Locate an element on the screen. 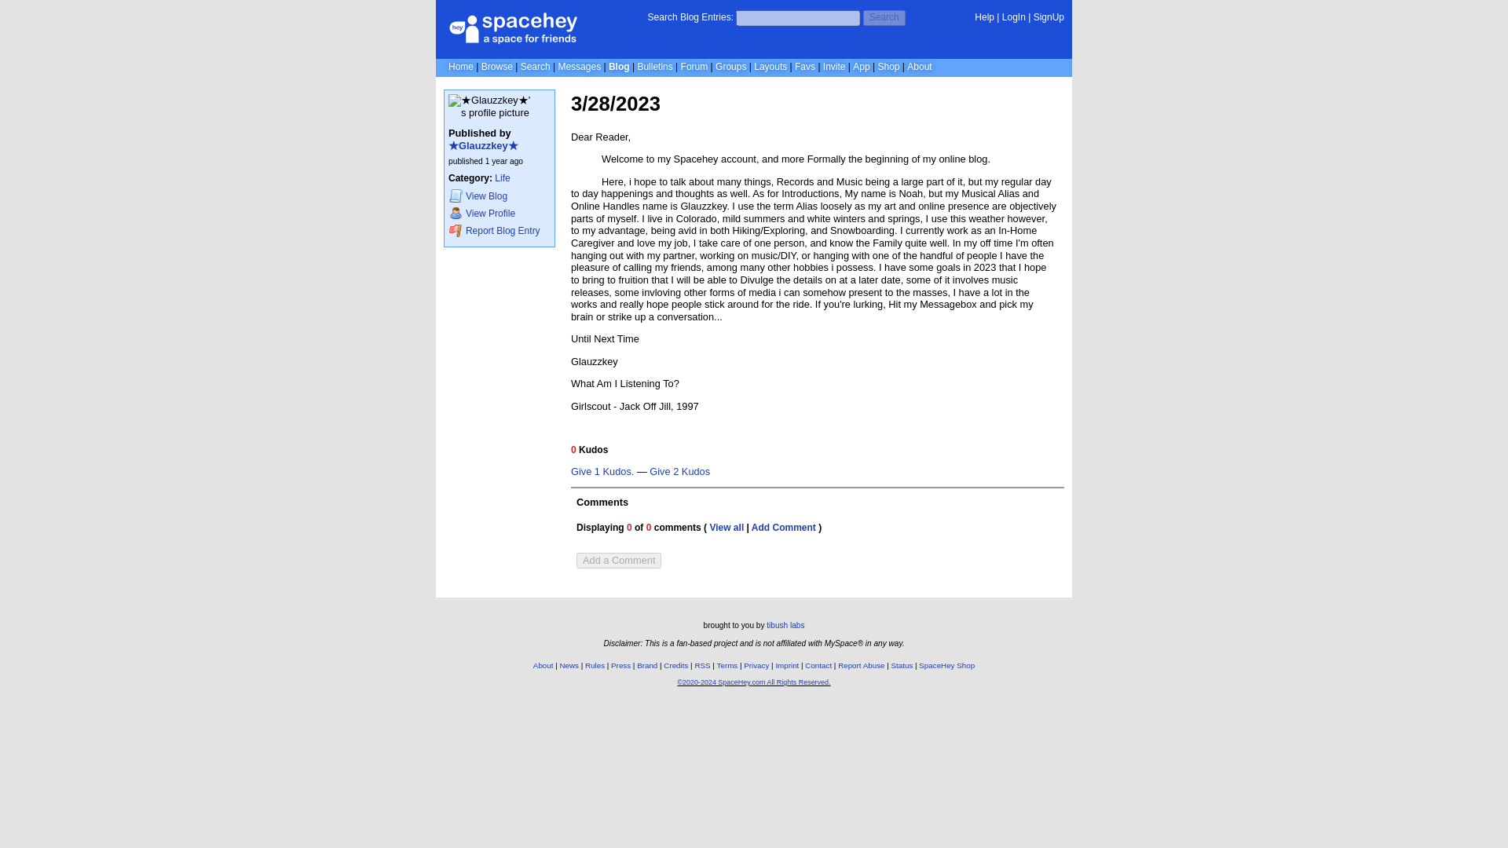  Layouts is located at coordinates (770, 66).